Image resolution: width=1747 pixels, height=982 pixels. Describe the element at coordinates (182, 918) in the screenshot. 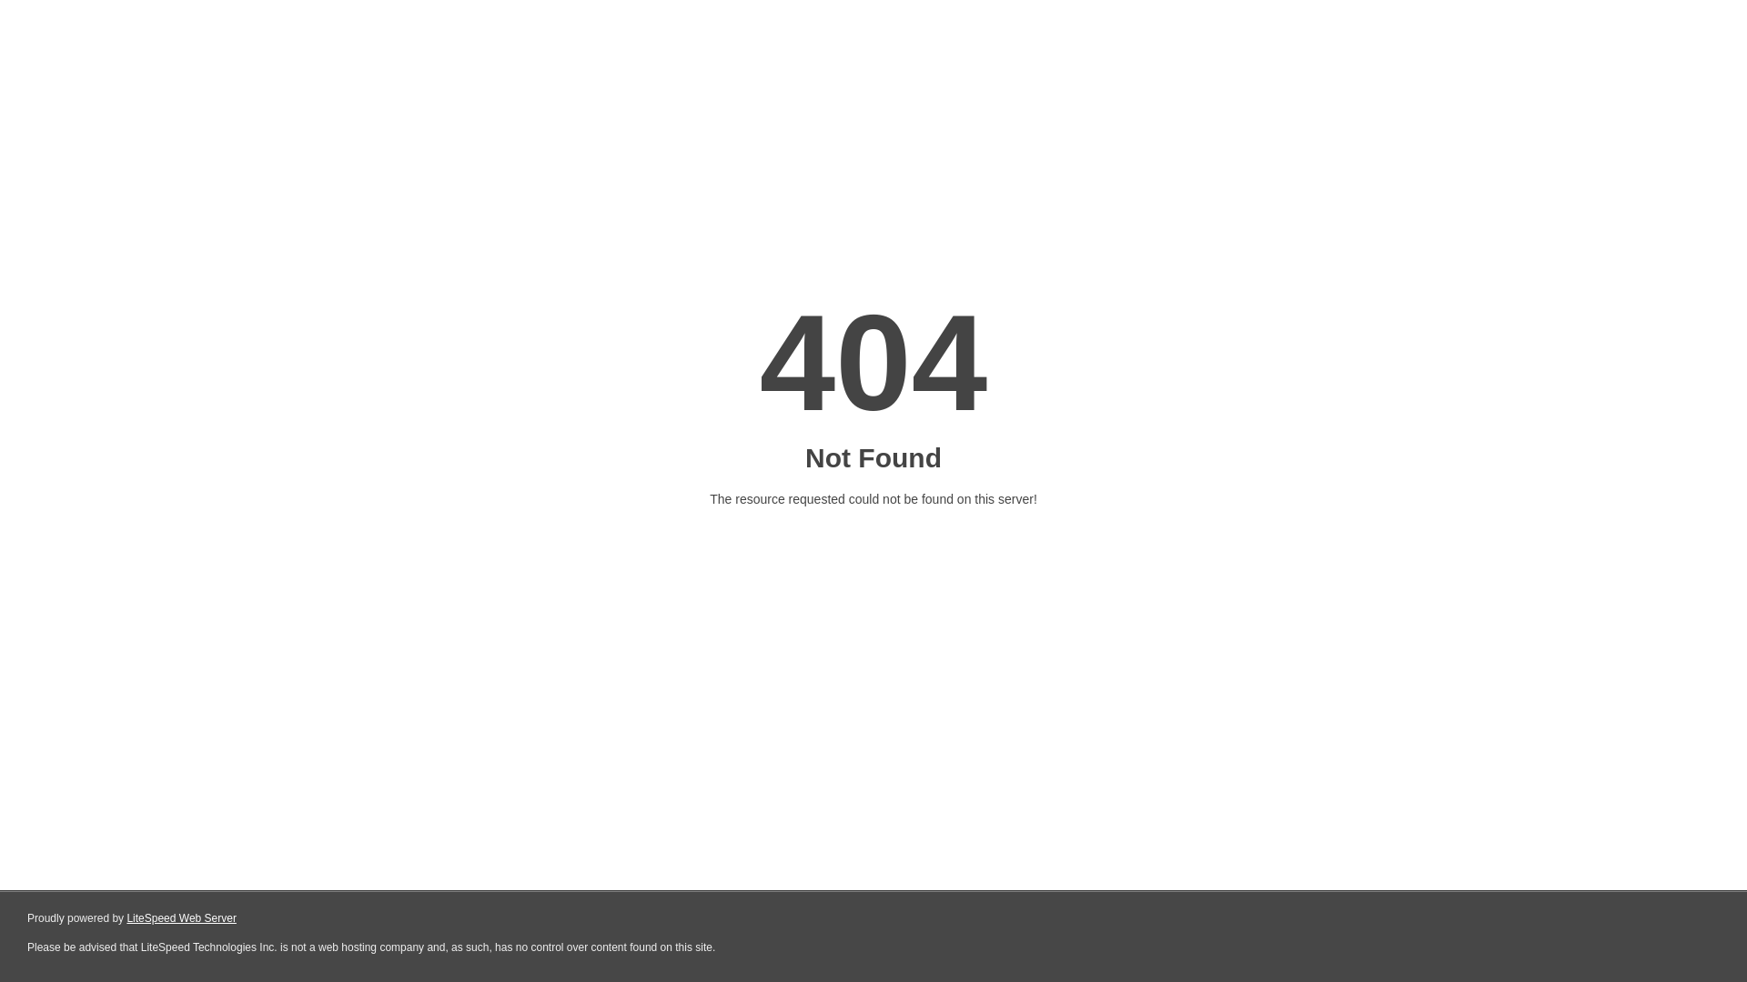

I see `LiteSpeed Web Server` at that location.